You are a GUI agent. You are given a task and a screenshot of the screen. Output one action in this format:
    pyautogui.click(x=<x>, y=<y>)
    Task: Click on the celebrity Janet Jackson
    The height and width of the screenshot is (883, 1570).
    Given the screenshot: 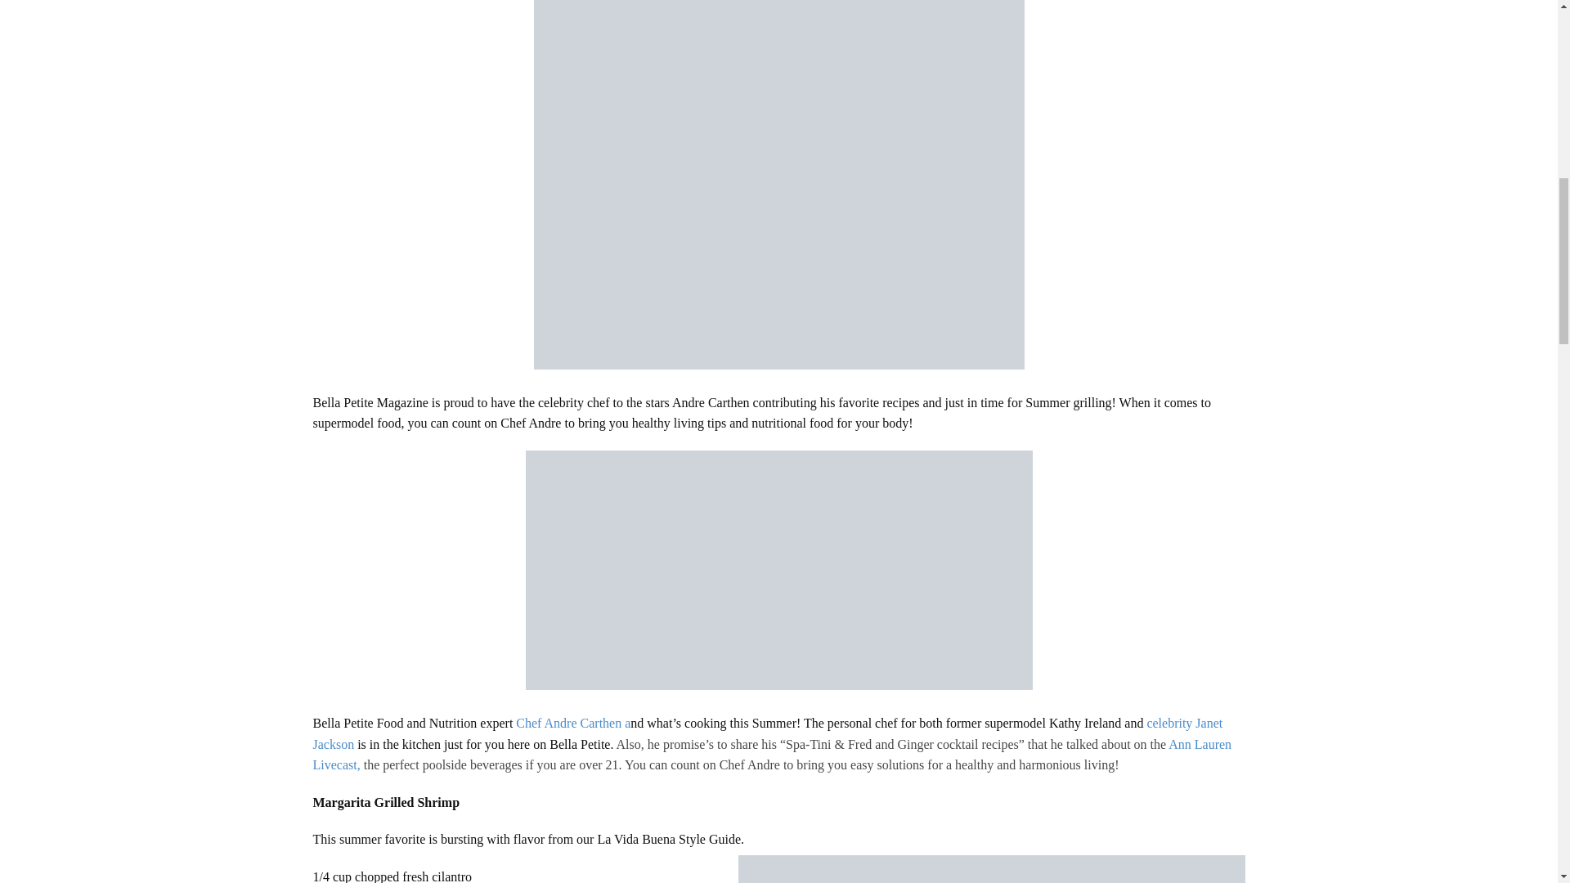 What is the action you would take?
    pyautogui.click(x=767, y=733)
    